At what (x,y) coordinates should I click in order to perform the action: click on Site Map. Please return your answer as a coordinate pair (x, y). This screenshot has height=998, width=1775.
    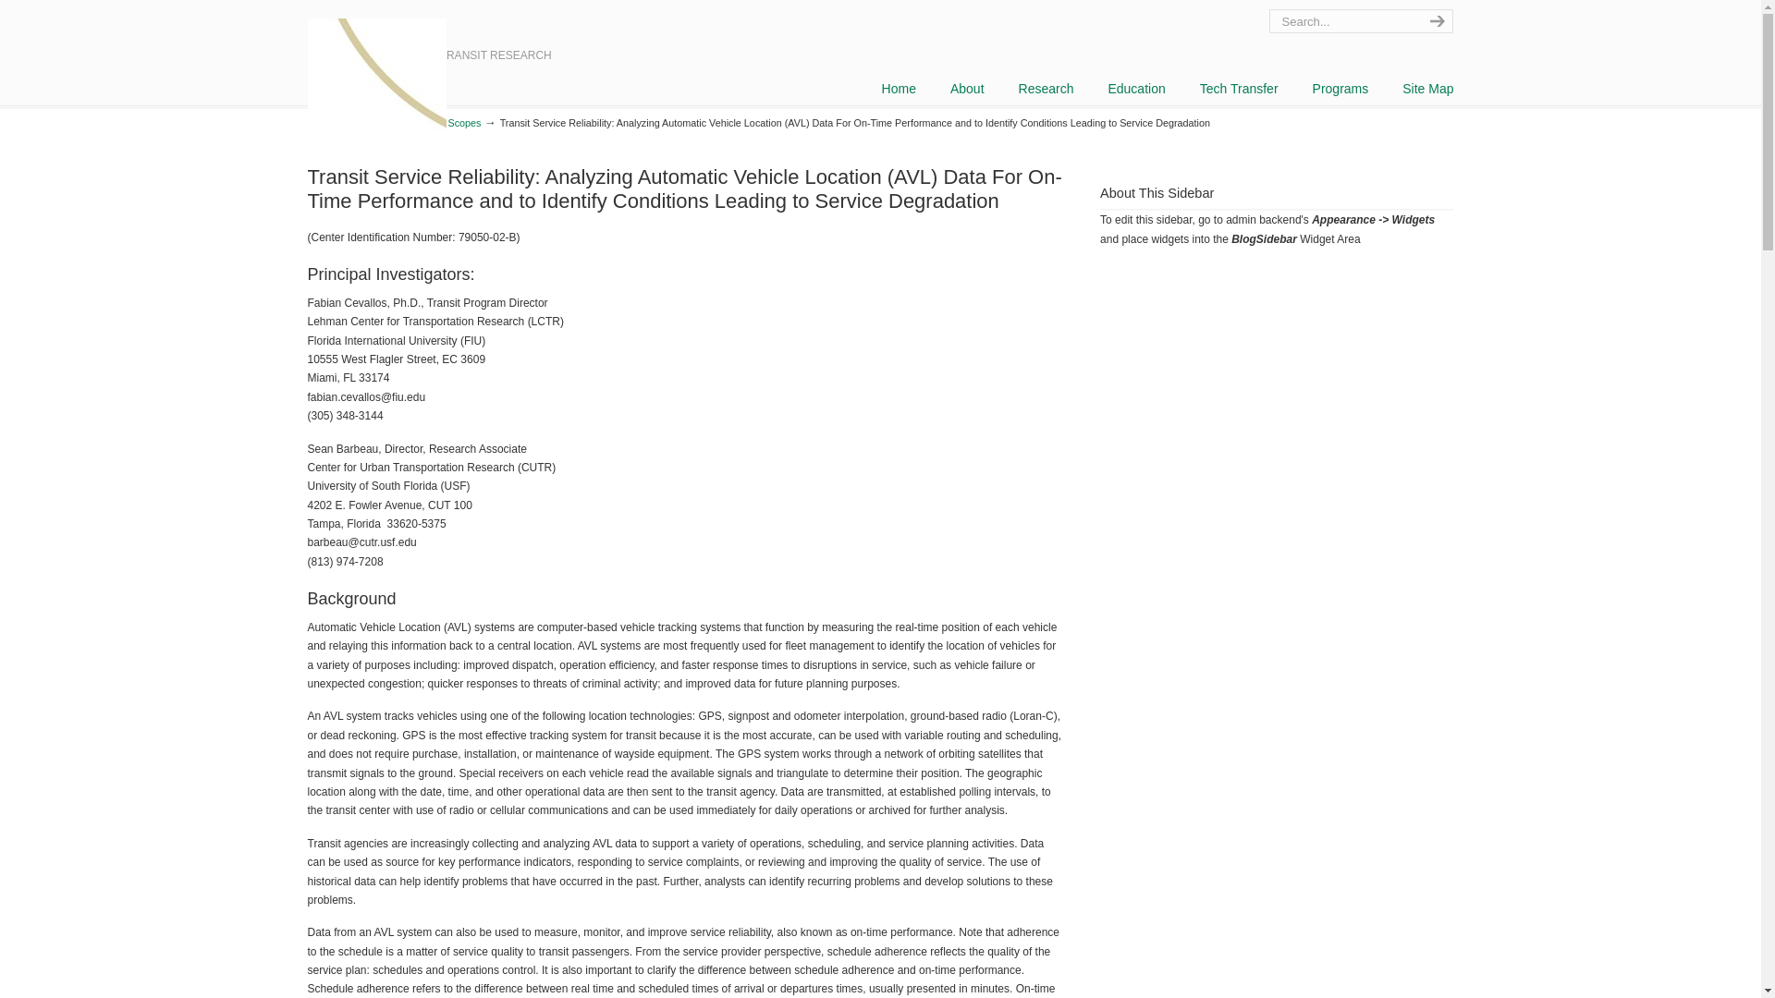
    Looking at the image, I should click on (1427, 88).